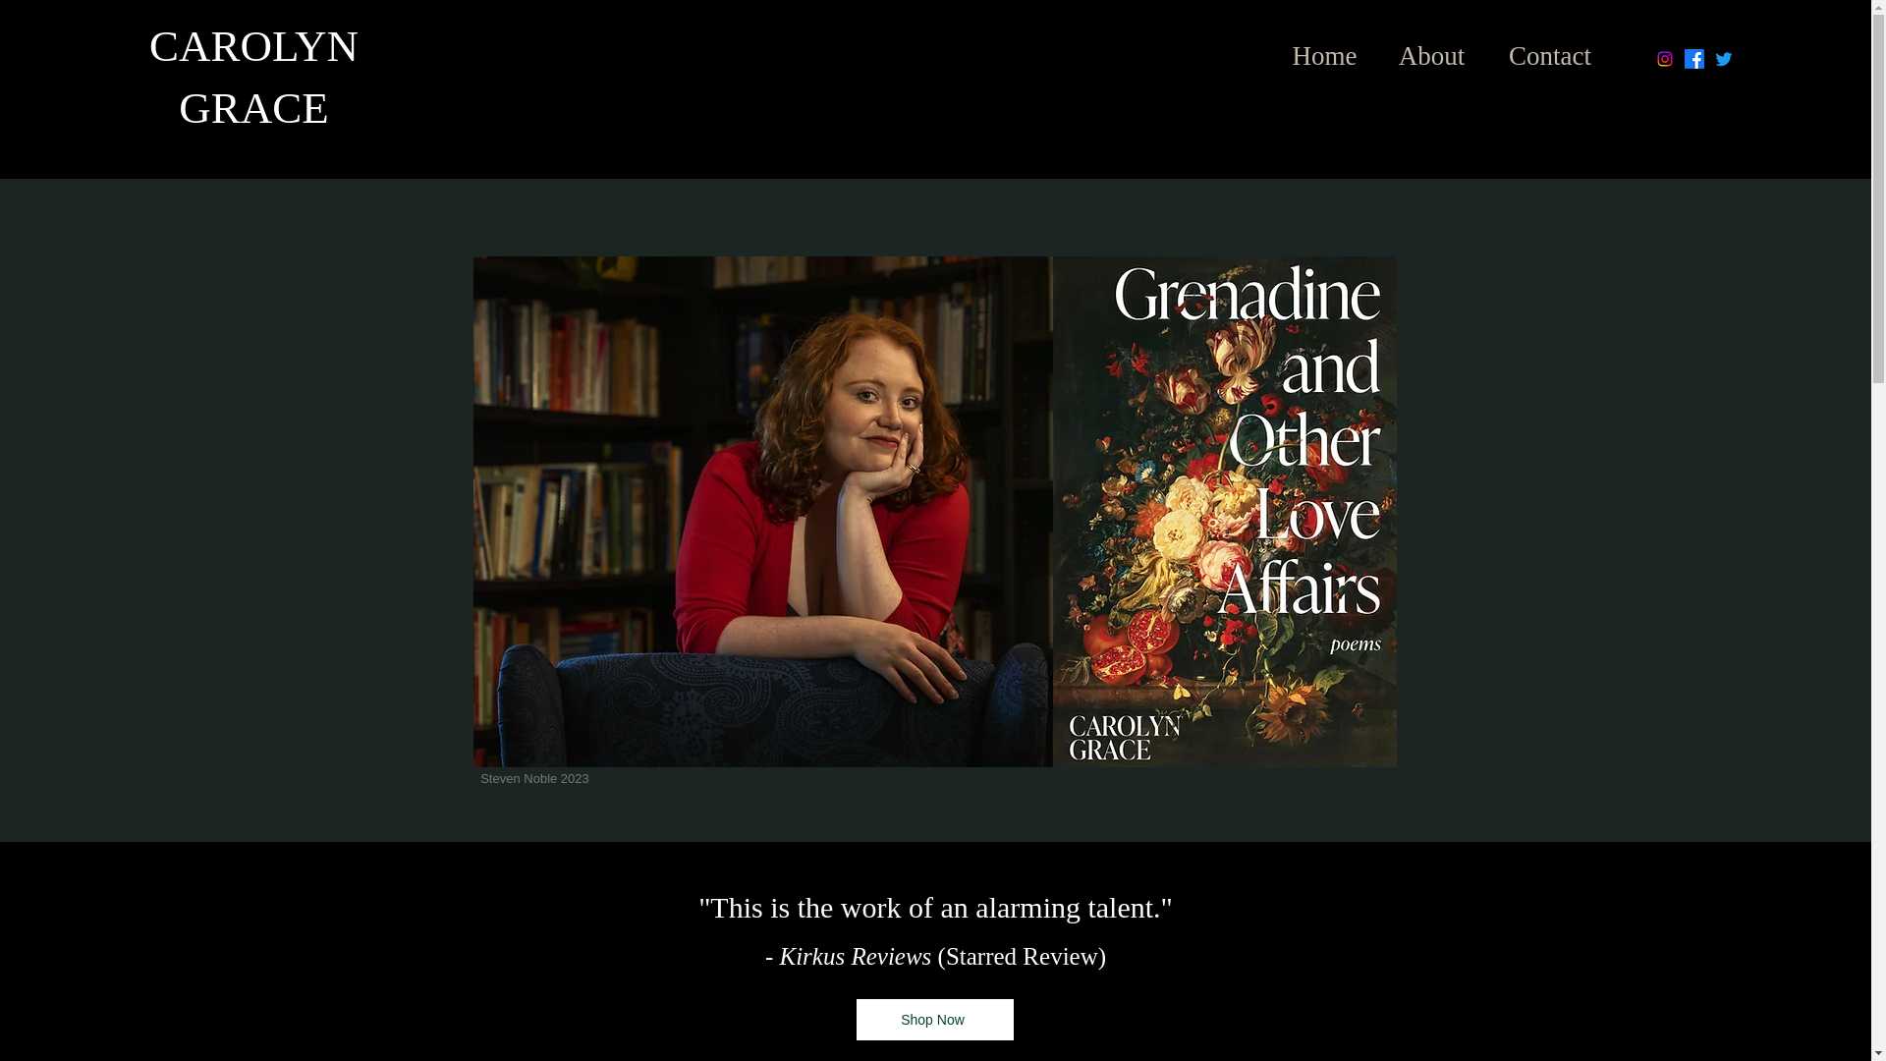 The width and height of the screenshot is (1886, 1061). I want to click on About, so click(1432, 47).